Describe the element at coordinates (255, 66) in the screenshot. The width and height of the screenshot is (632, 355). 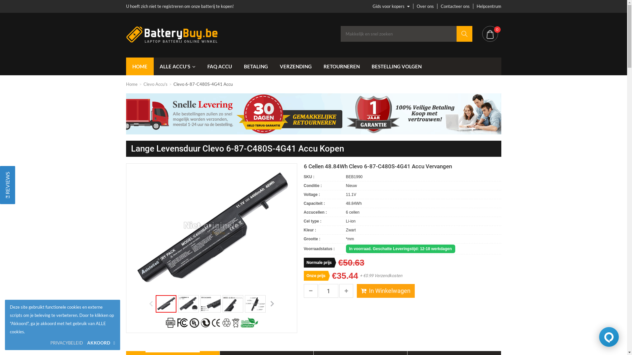
I see `BETALING` at that location.